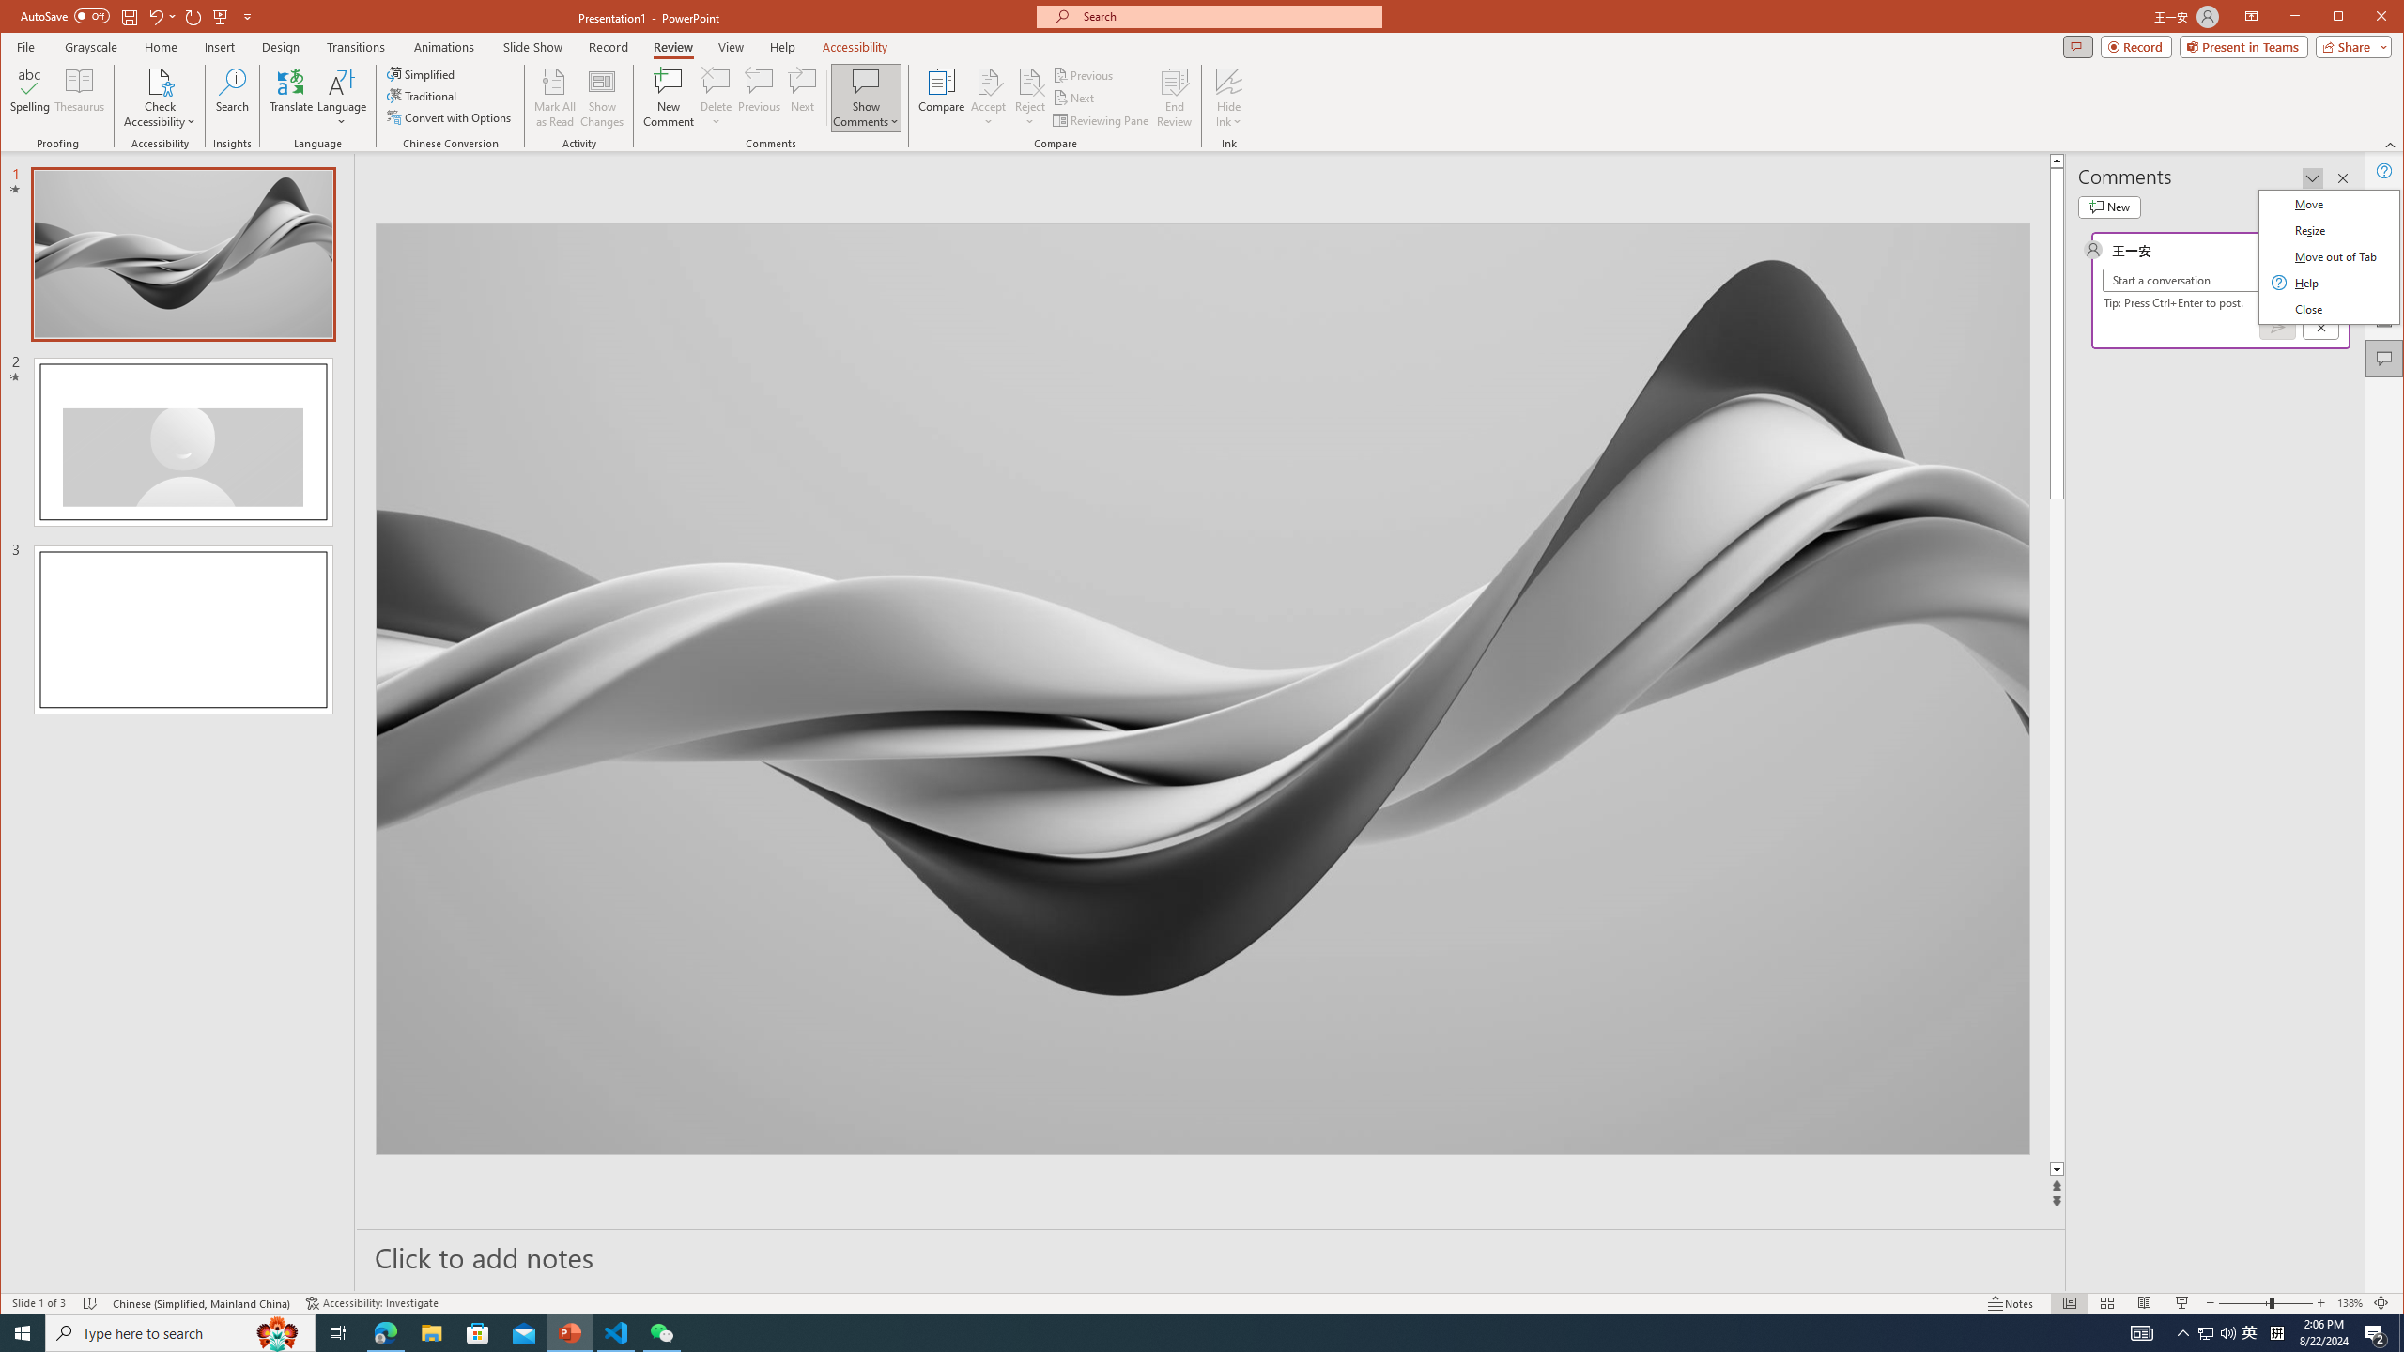  What do you see at coordinates (2342, 178) in the screenshot?
I see `Close pane` at bounding box center [2342, 178].